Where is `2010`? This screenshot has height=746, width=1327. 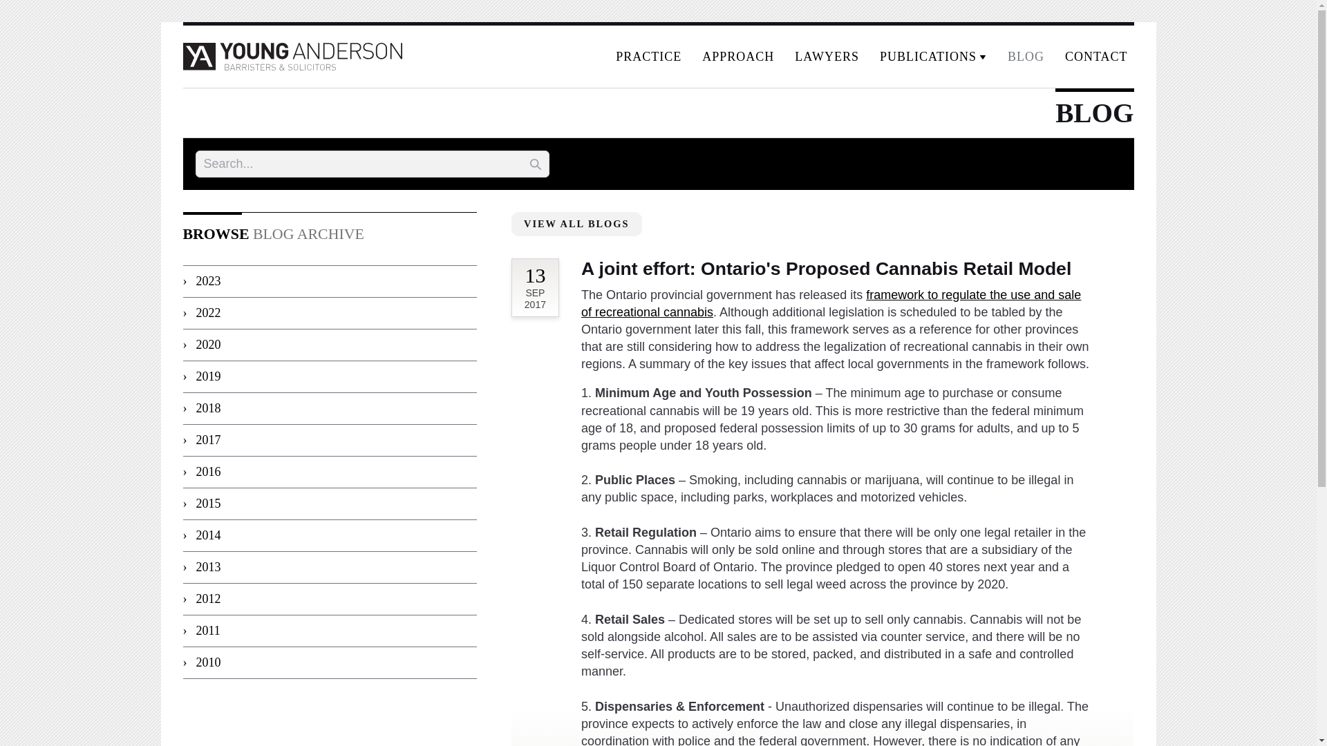 2010 is located at coordinates (329, 663).